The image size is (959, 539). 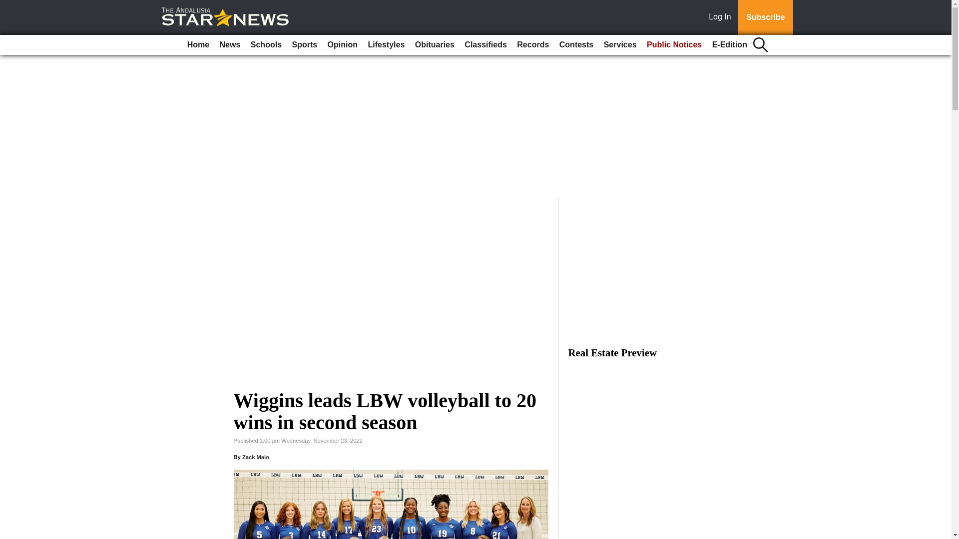 What do you see at coordinates (765, 17) in the screenshot?
I see `Subscribe` at bounding box center [765, 17].